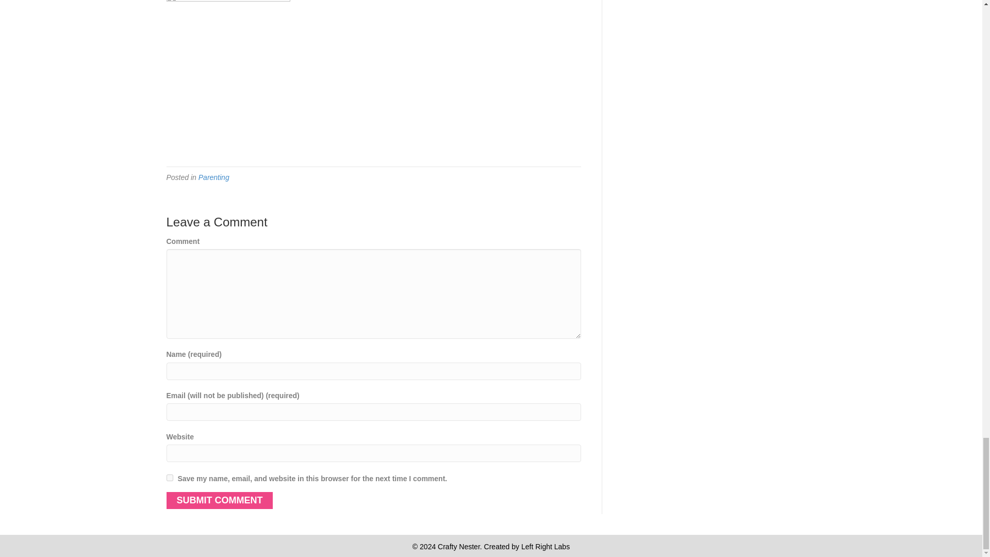  I want to click on Submit Comment, so click(220, 500).